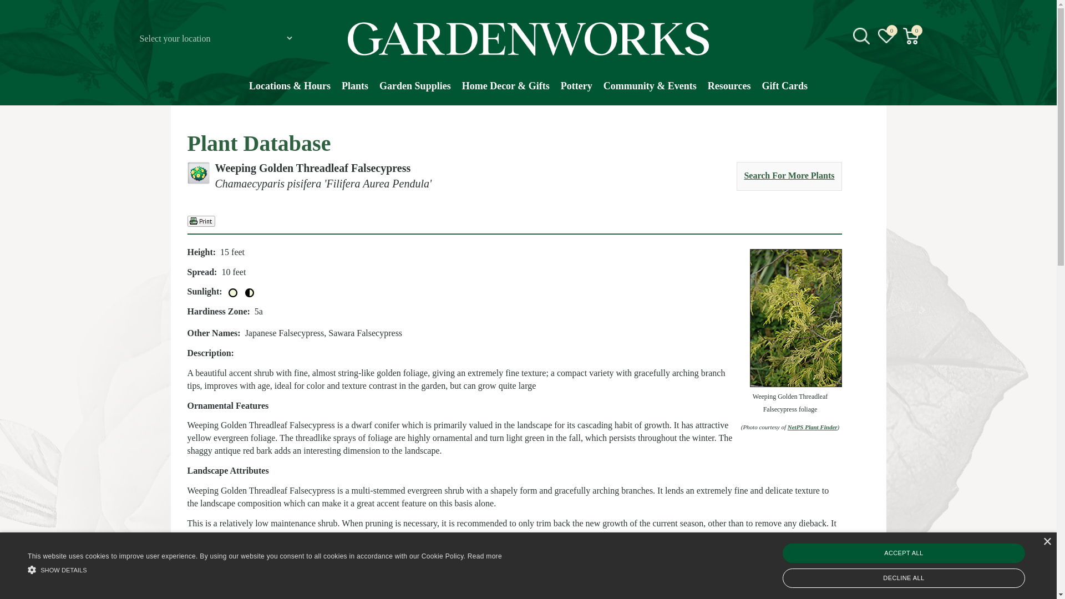 The image size is (1065, 599). I want to click on Garden Supplies, so click(415, 92).